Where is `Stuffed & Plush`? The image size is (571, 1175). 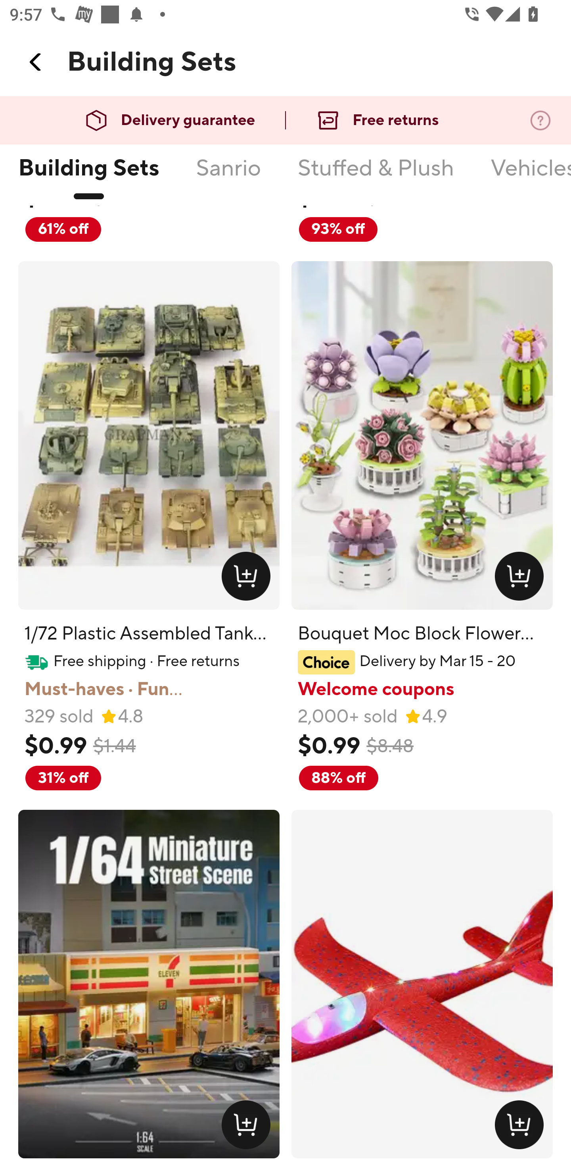
Stuffed & Plush is located at coordinates (376, 177).